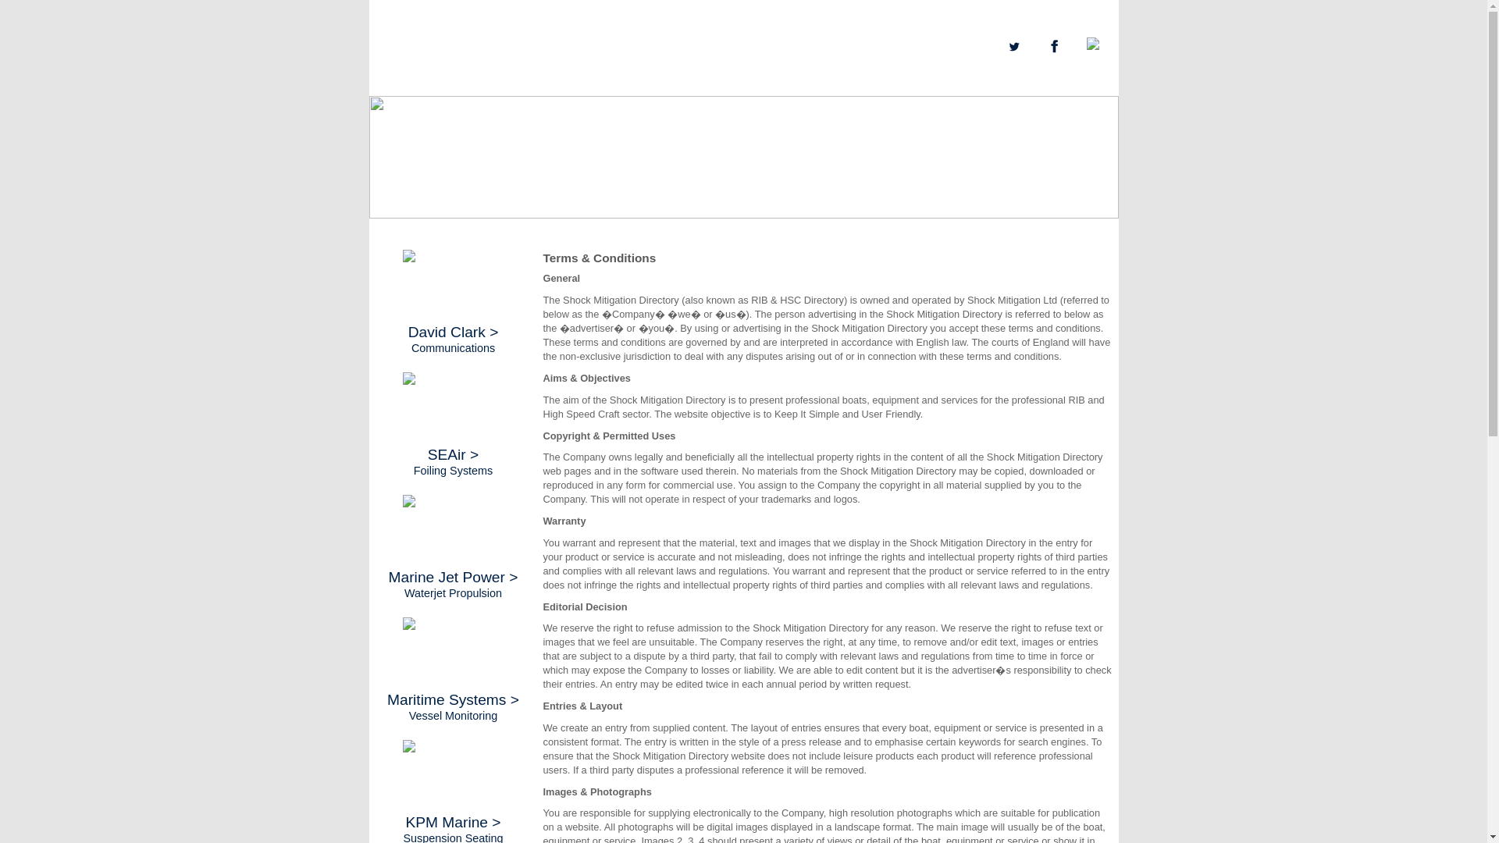 The image size is (1499, 843). Describe the element at coordinates (395, 84) in the screenshot. I see `Home` at that location.